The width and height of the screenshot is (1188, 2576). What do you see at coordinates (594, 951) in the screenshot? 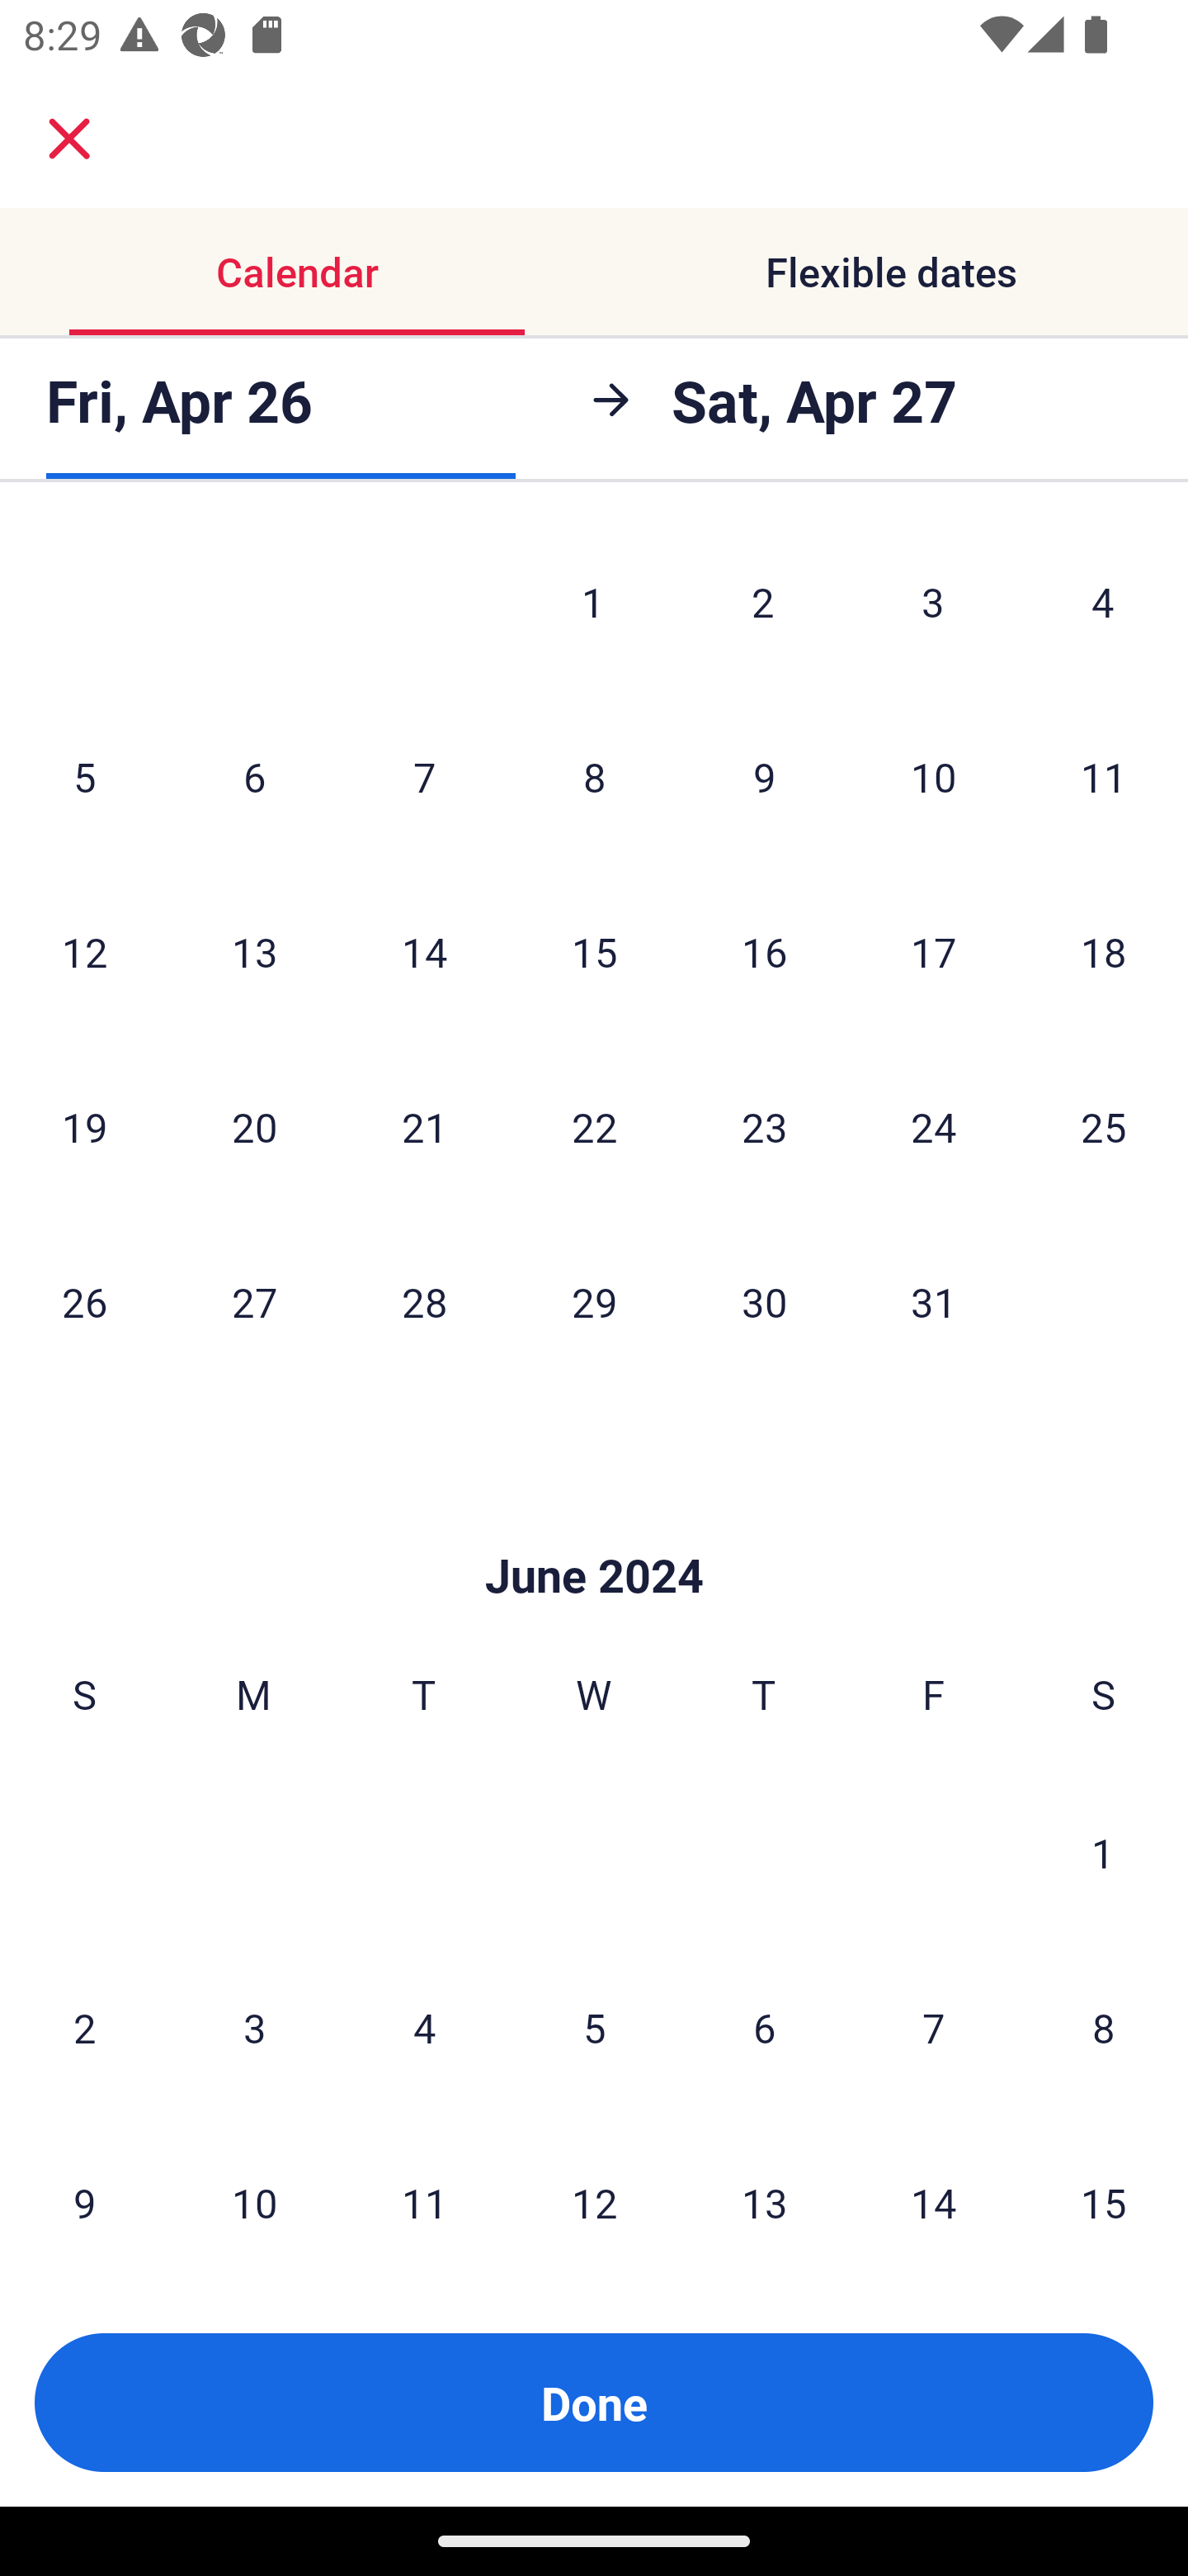
I see `15 Wednesday, May 15, 2024` at bounding box center [594, 951].